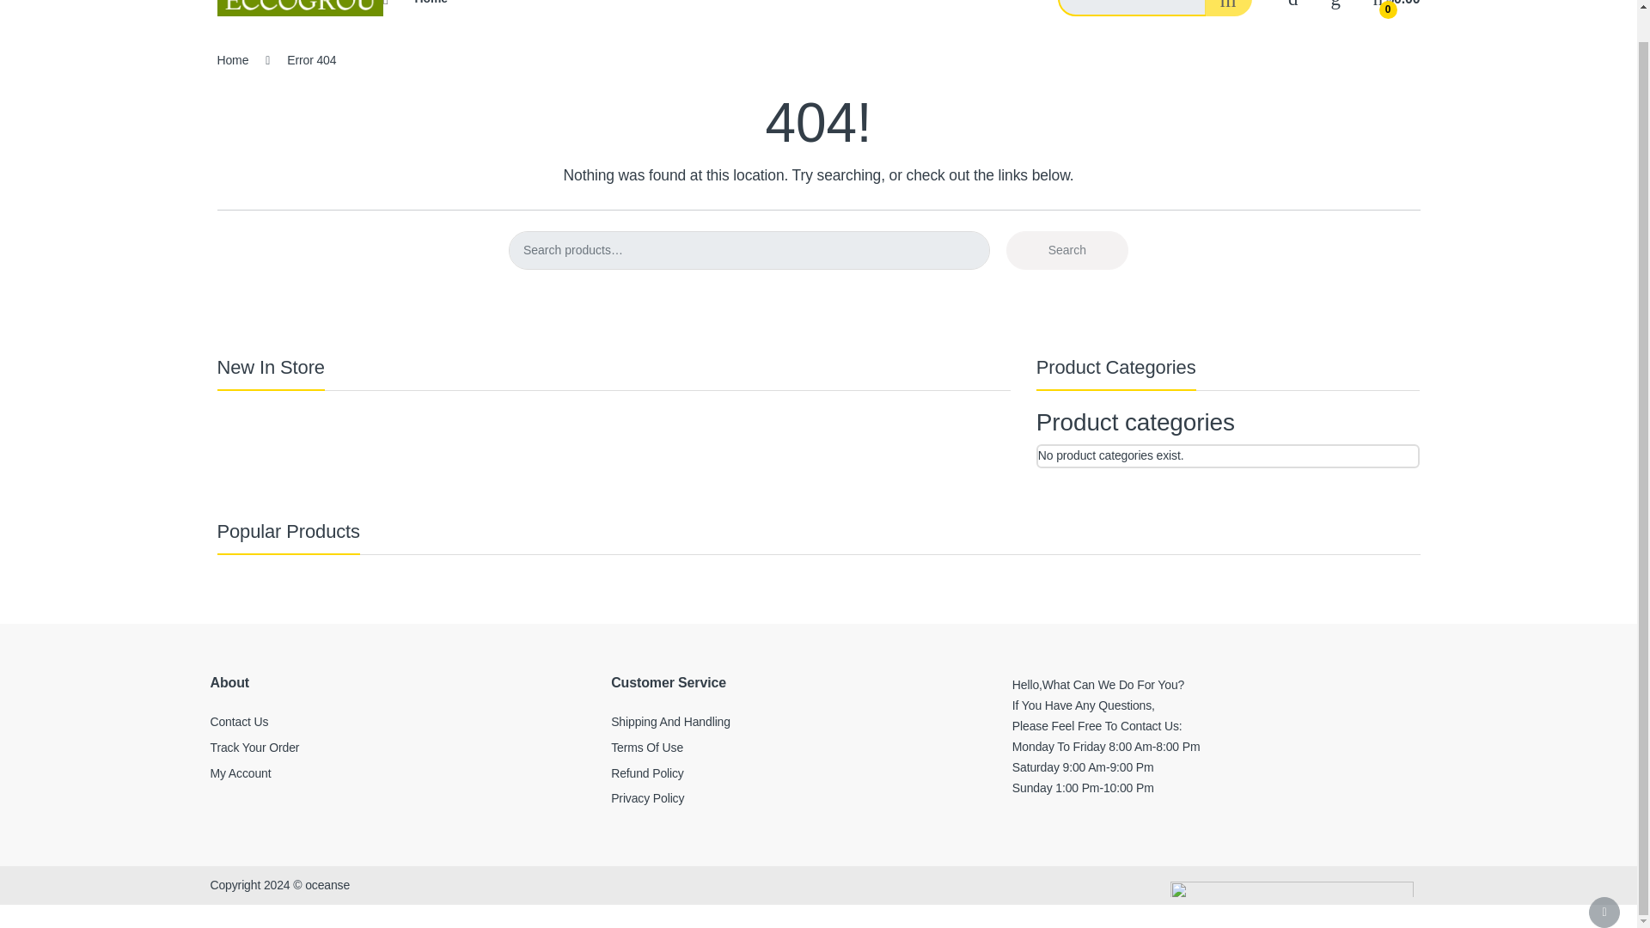  I want to click on Home, so click(430, 9).